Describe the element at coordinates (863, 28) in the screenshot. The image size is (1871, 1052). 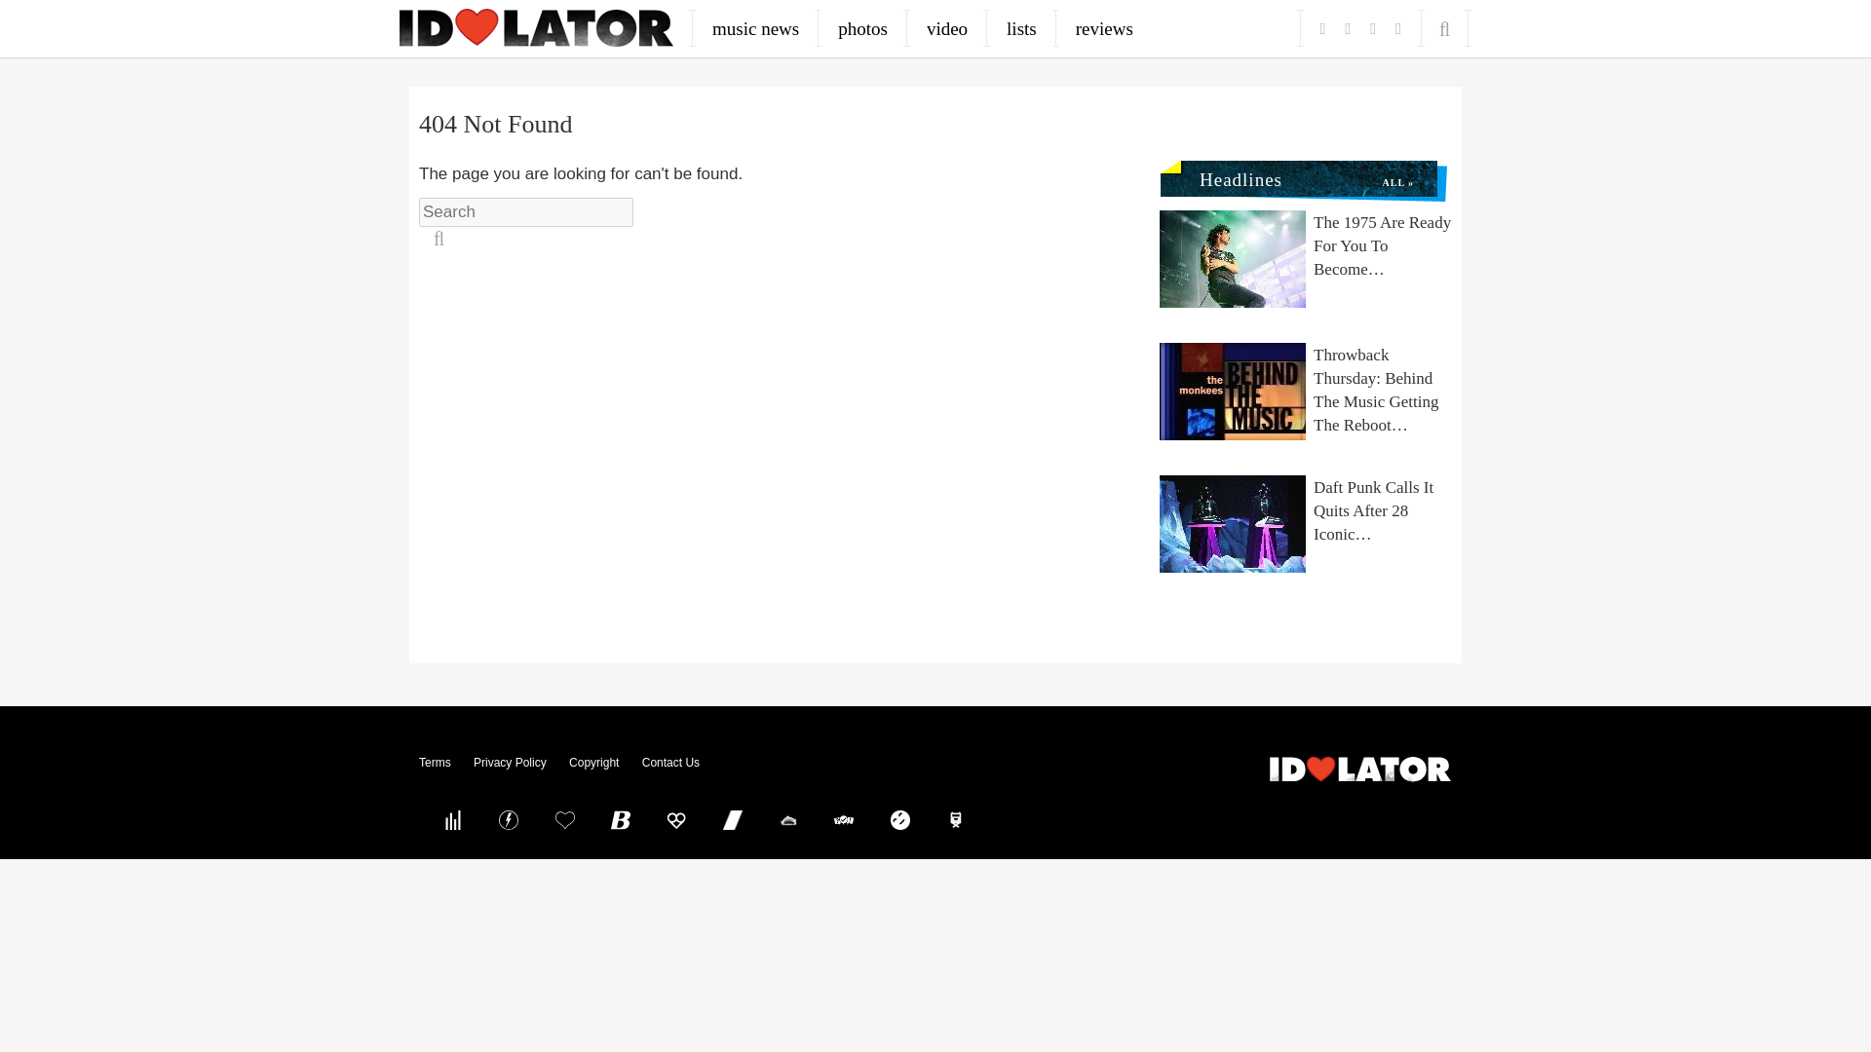
I see `photos` at that location.